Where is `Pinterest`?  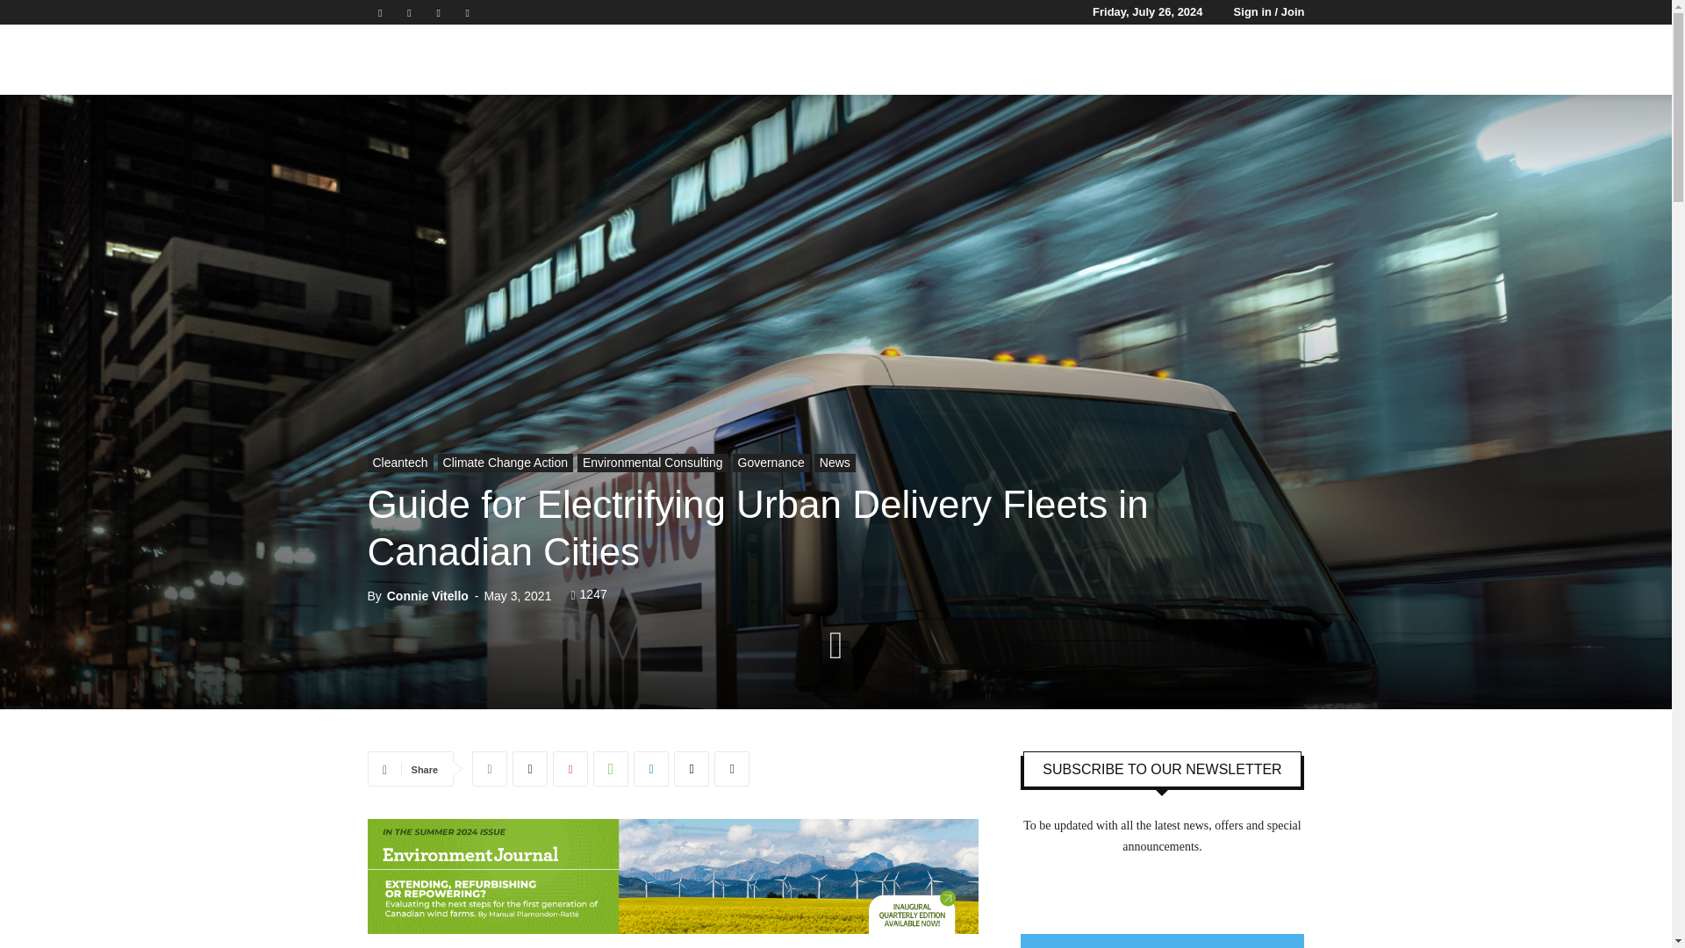
Pinterest is located at coordinates (570, 769).